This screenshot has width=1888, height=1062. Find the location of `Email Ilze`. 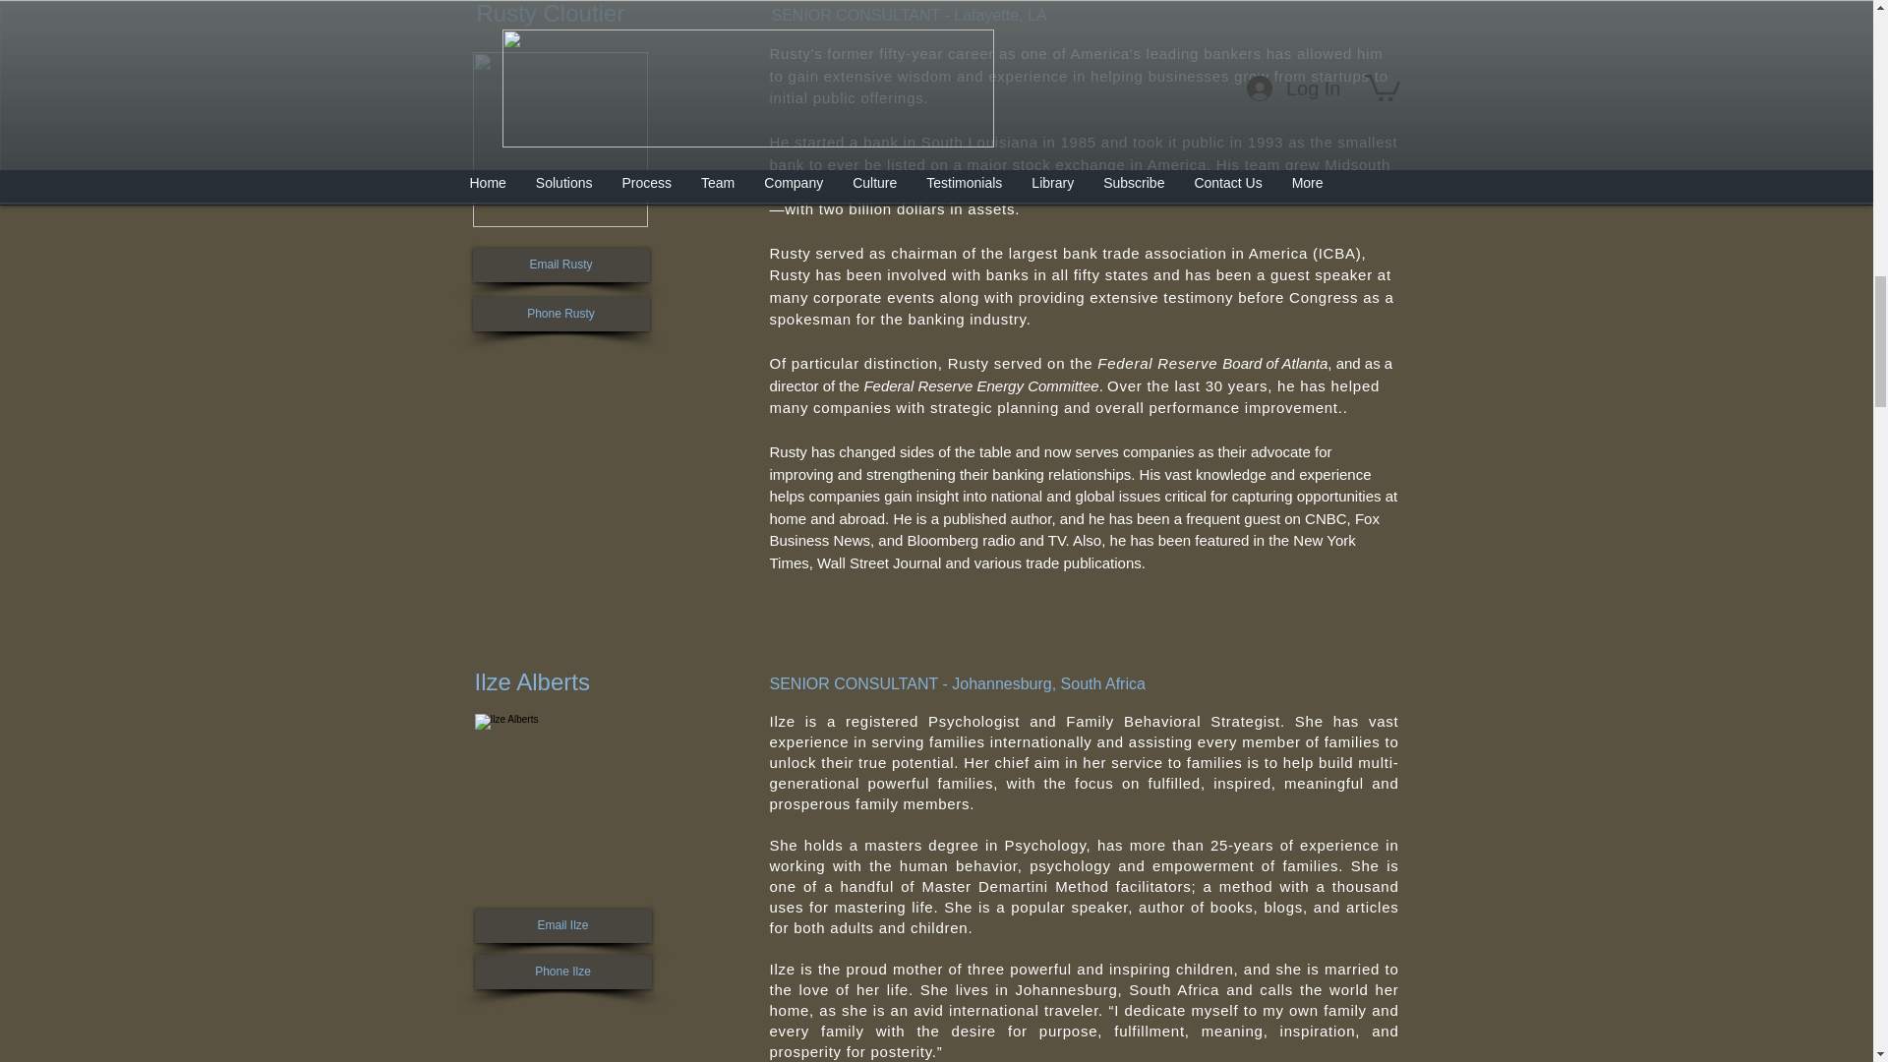

Email Ilze is located at coordinates (562, 926).